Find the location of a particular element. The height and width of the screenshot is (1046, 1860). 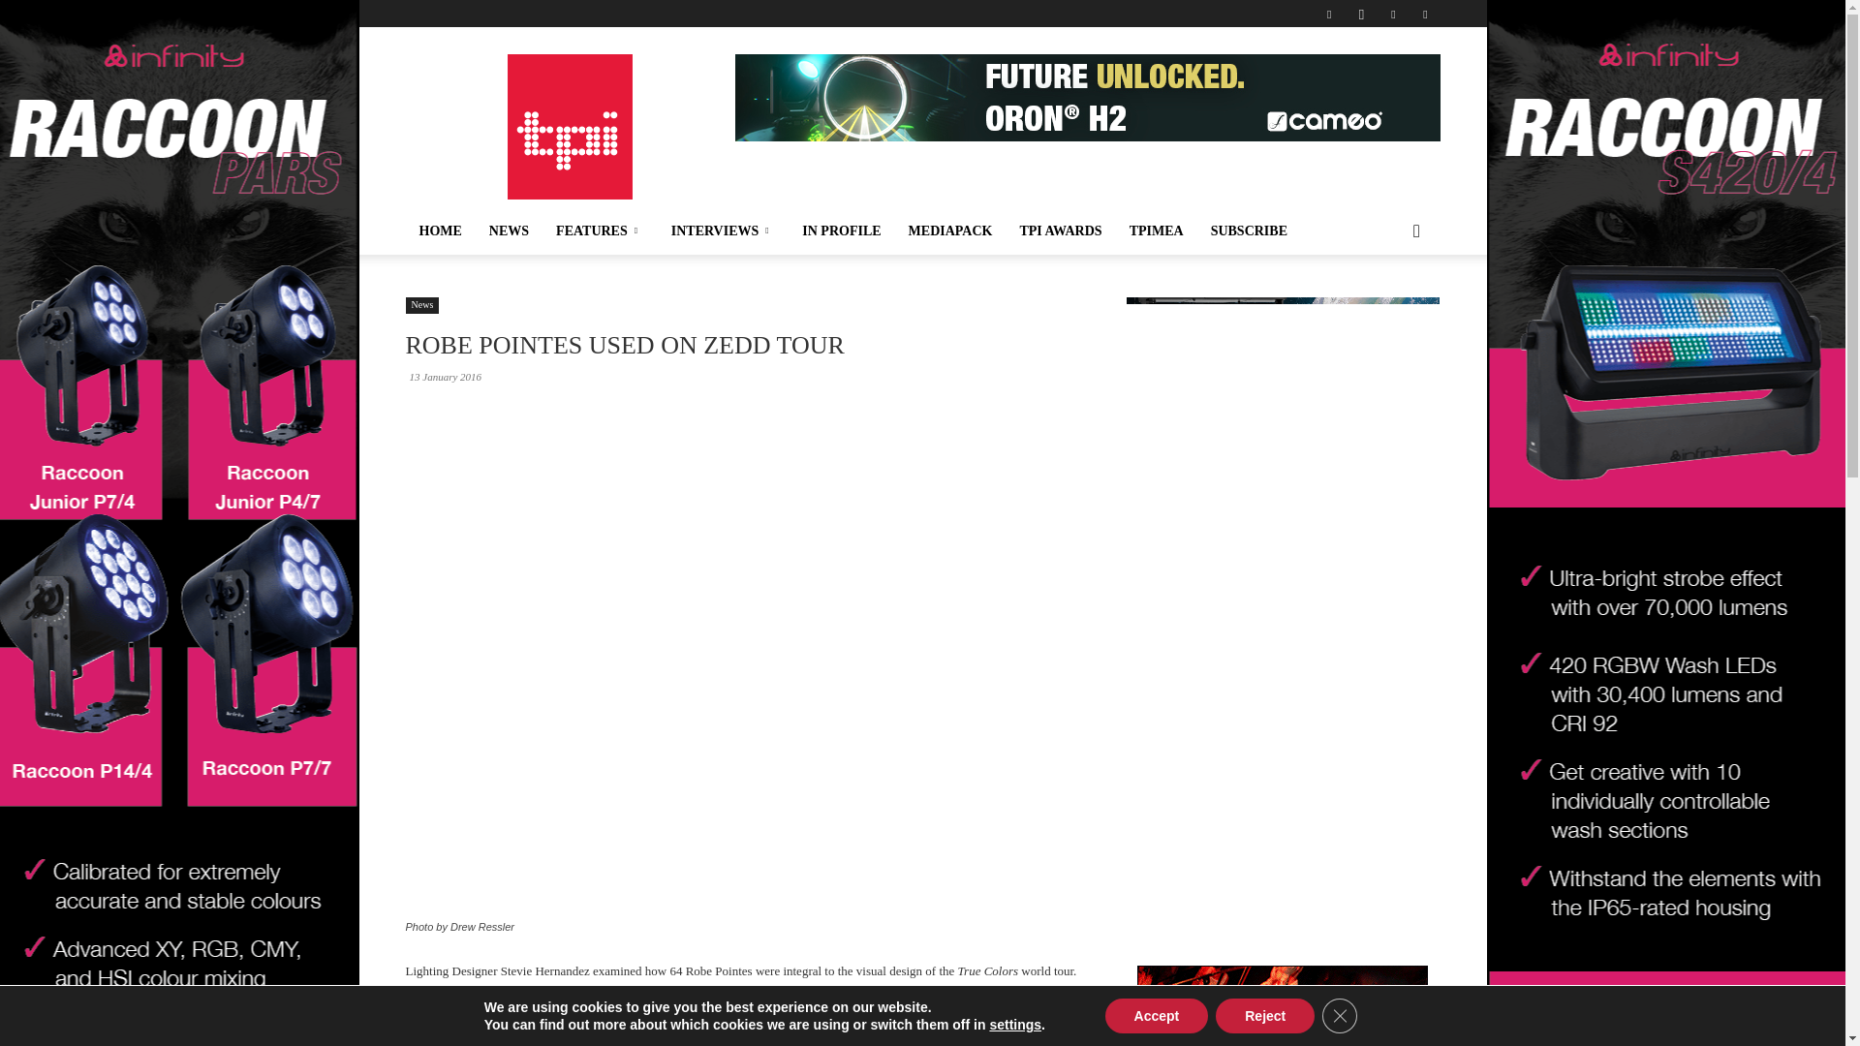

HOME is located at coordinates (440, 231).